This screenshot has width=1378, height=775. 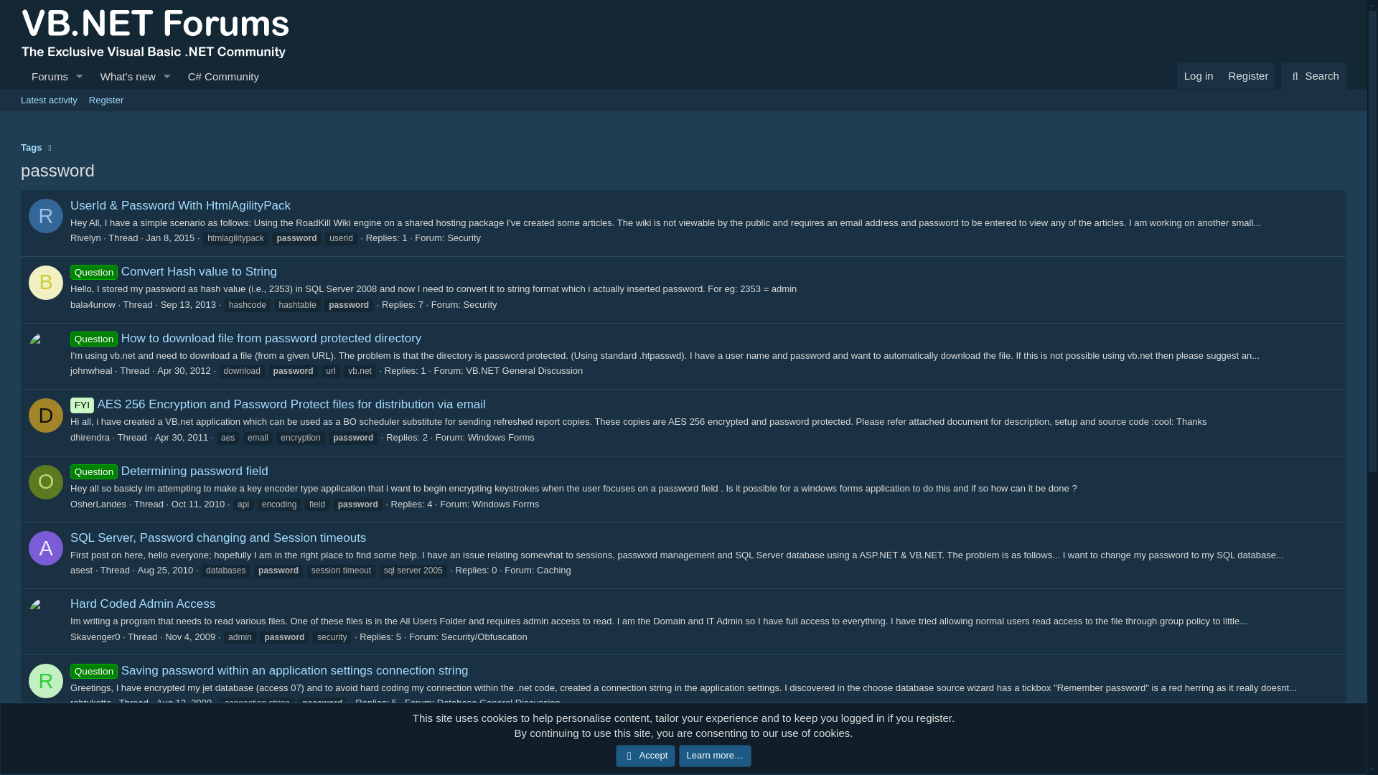 I want to click on Register, so click(x=106, y=100).